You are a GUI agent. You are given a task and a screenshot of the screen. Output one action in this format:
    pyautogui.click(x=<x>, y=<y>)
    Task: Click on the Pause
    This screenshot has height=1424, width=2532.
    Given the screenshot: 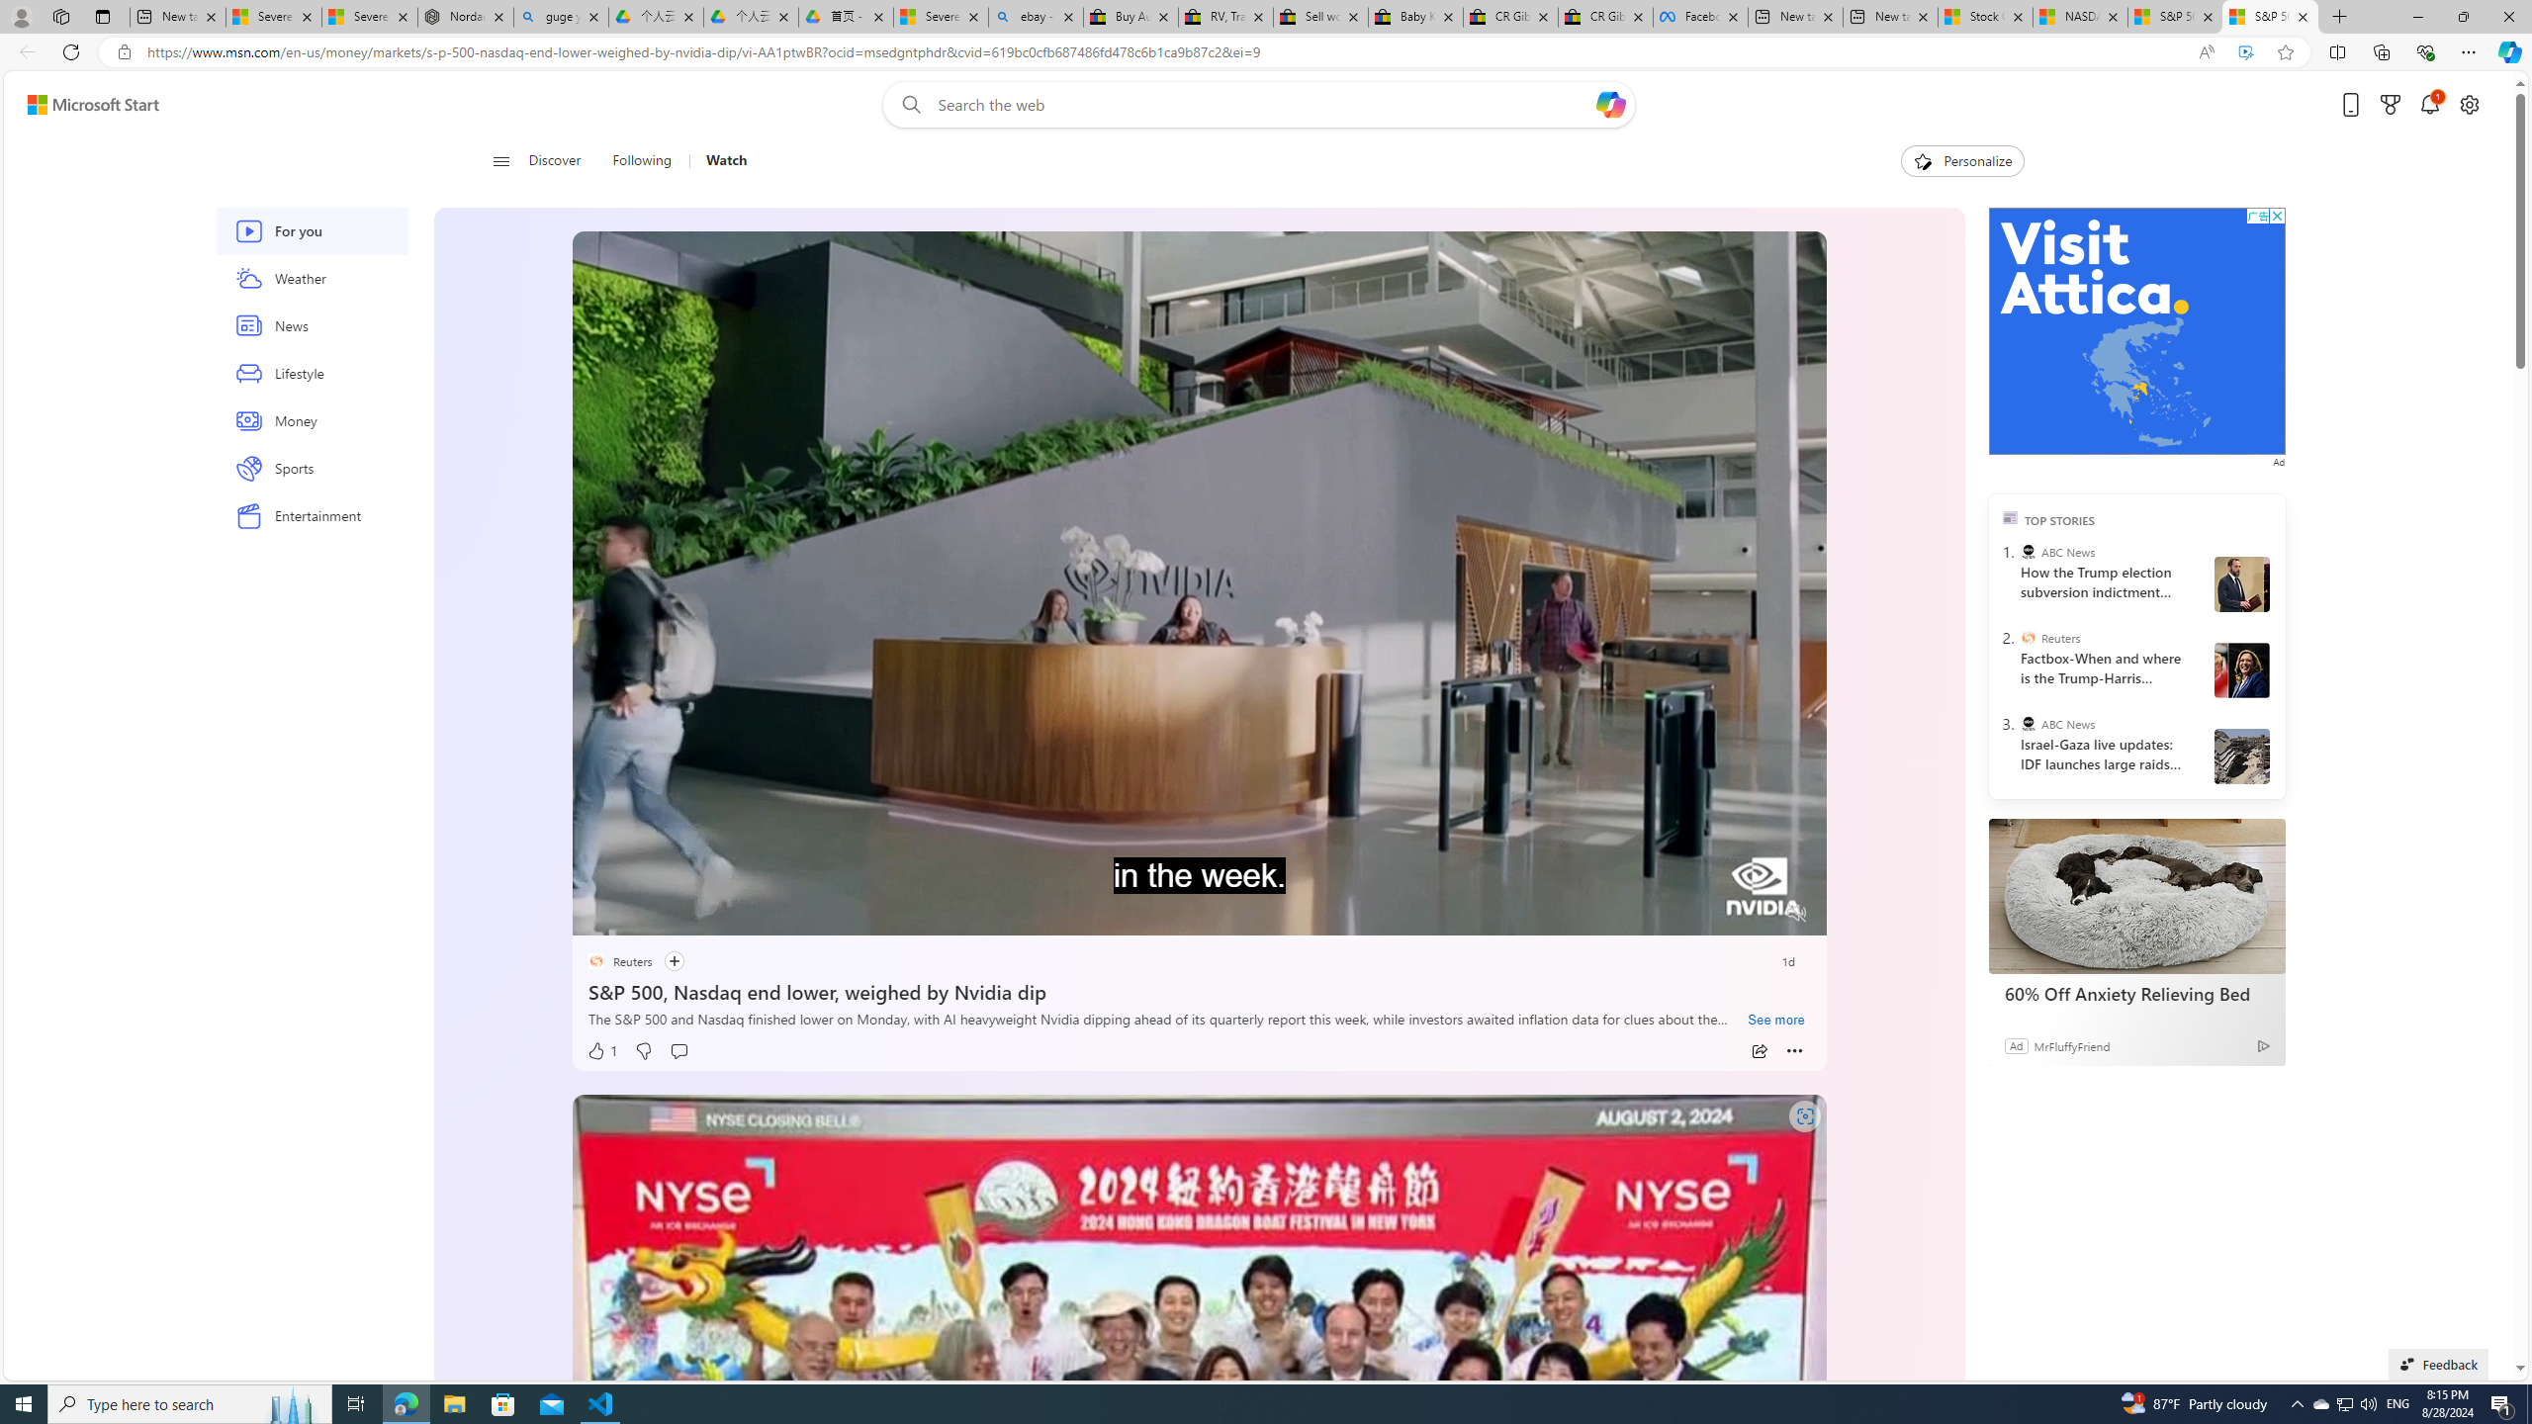 What is the action you would take?
    pyautogui.click(x=601, y=914)
    